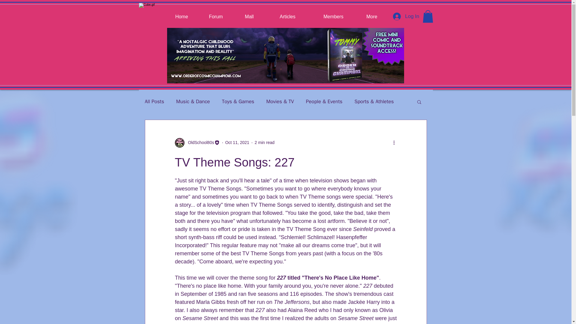  Describe the element at coordinates (154, 101) in the screenshot. I see `All Posts` at that location.